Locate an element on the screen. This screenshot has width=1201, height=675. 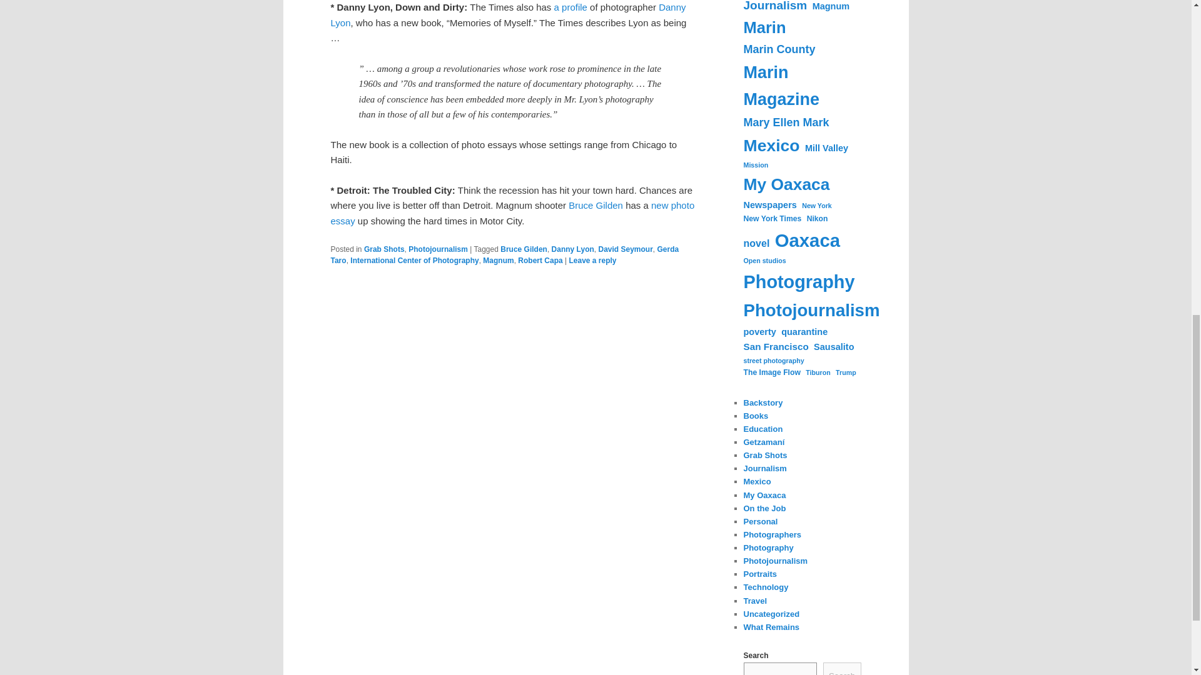
Danny Lyon is located at coordinates (573, 249).